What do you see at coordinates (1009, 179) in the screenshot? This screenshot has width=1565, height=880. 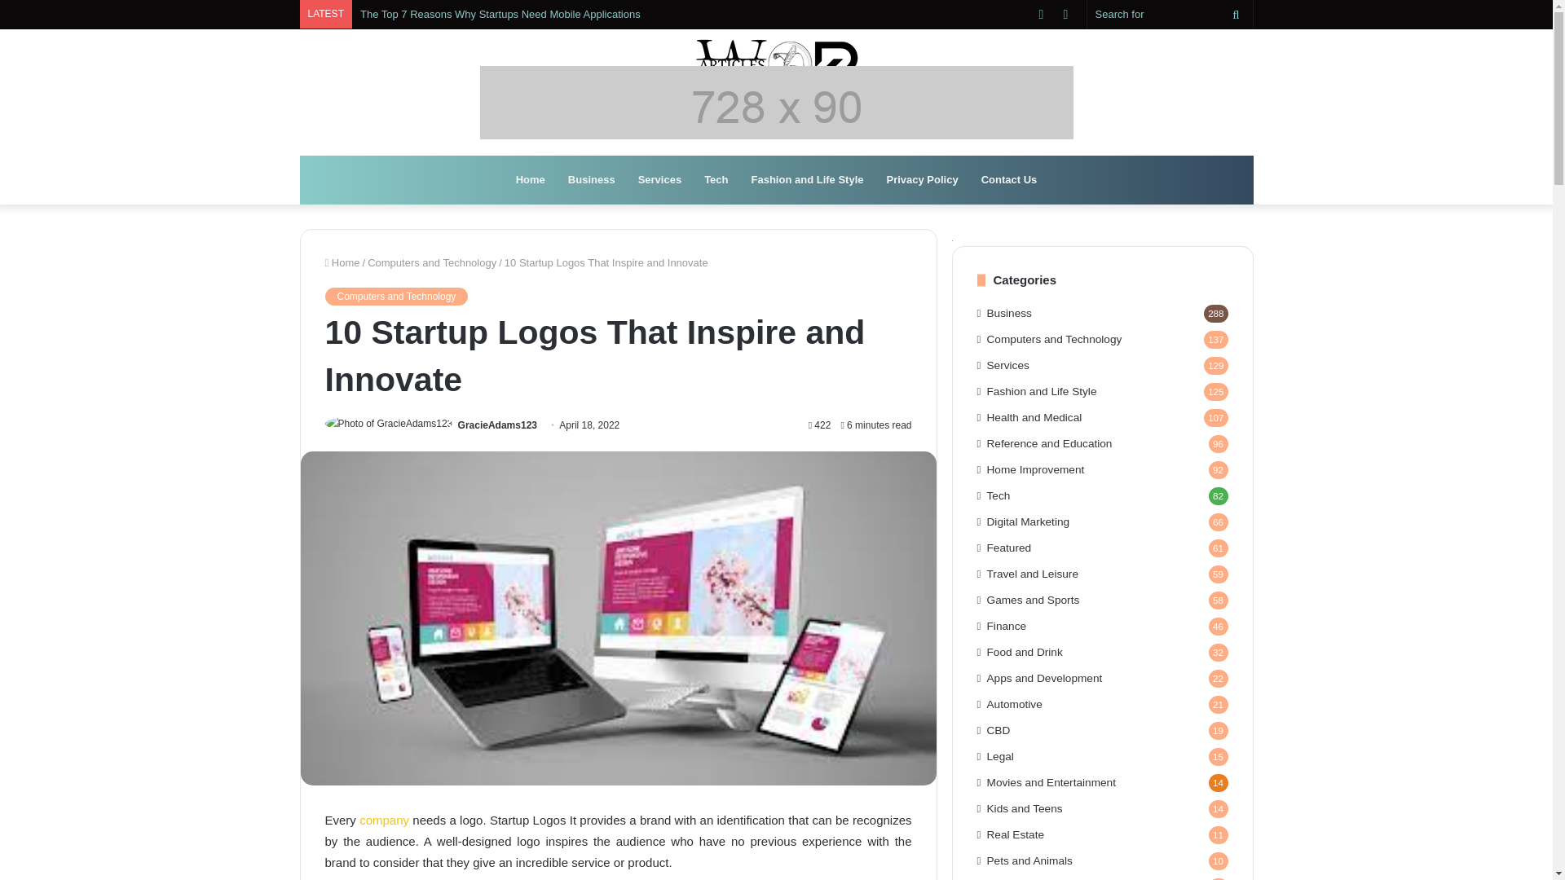 I see `Contact Us` at bounding box center [1009, 179].